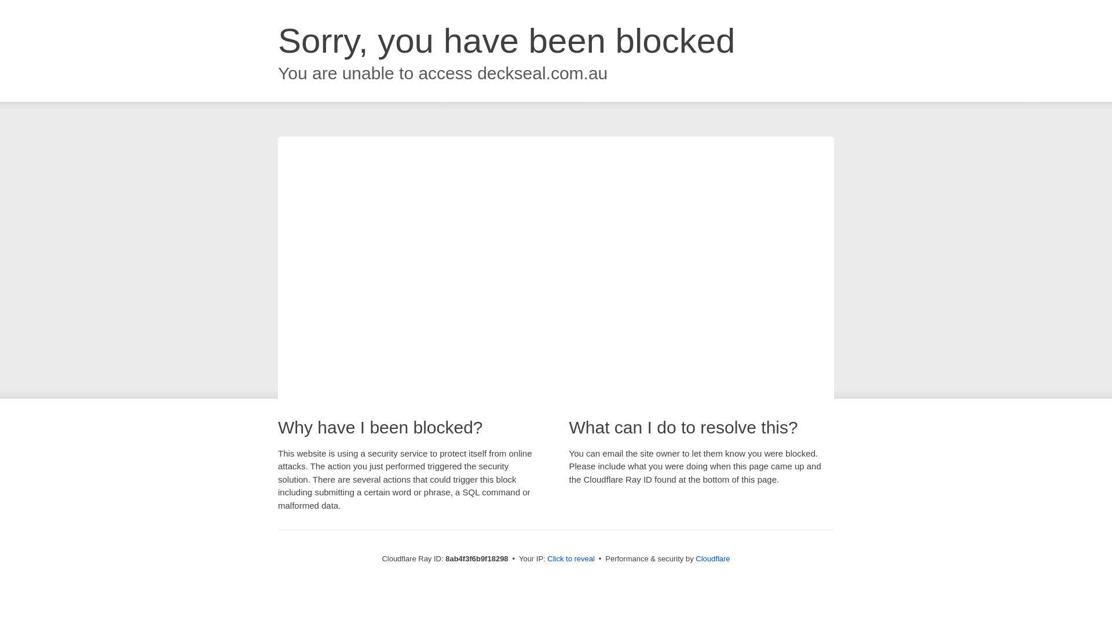 This screenshot has width=1112, height=625. I want to click on Click to reveal, so click(571, 559).